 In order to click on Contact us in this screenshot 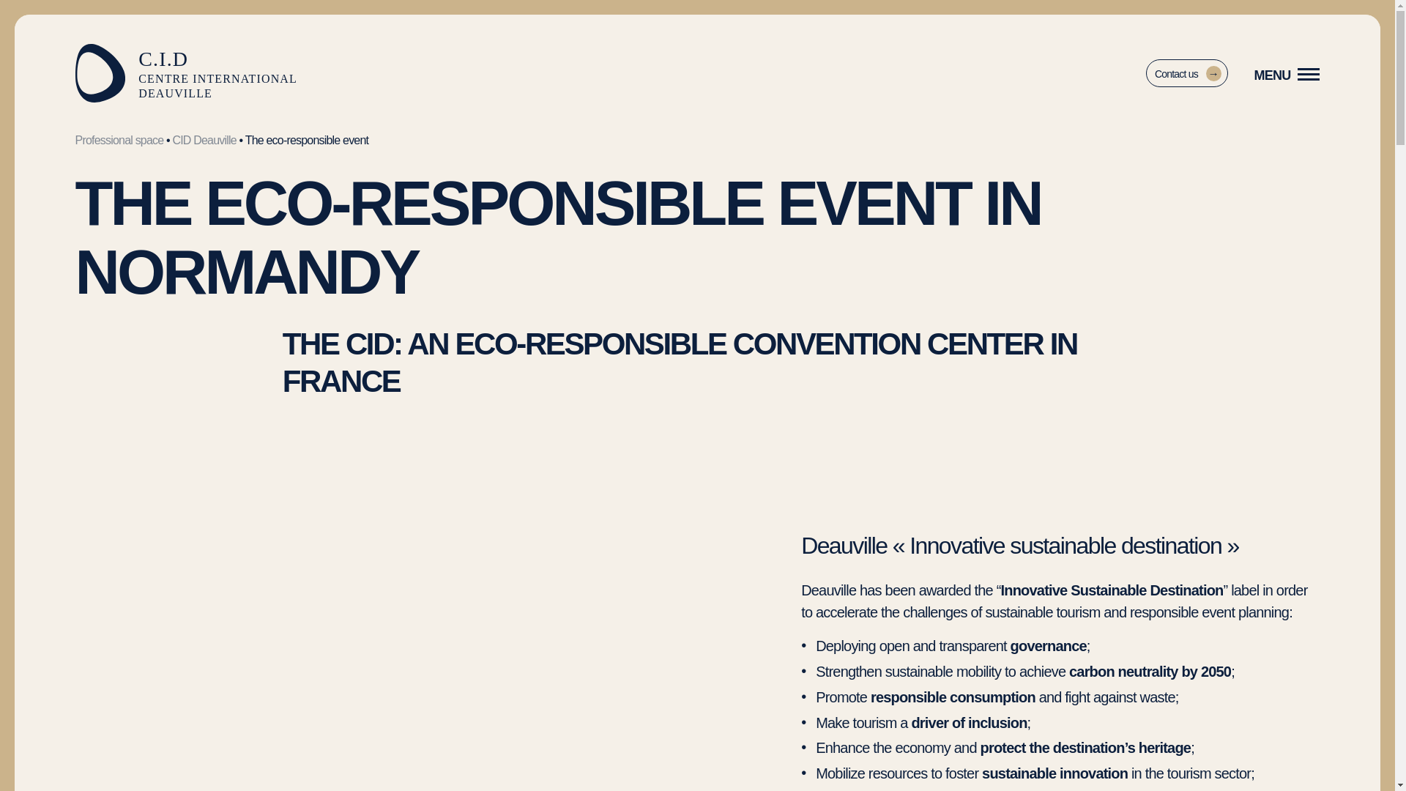, I will do `click(1186, 73)`.